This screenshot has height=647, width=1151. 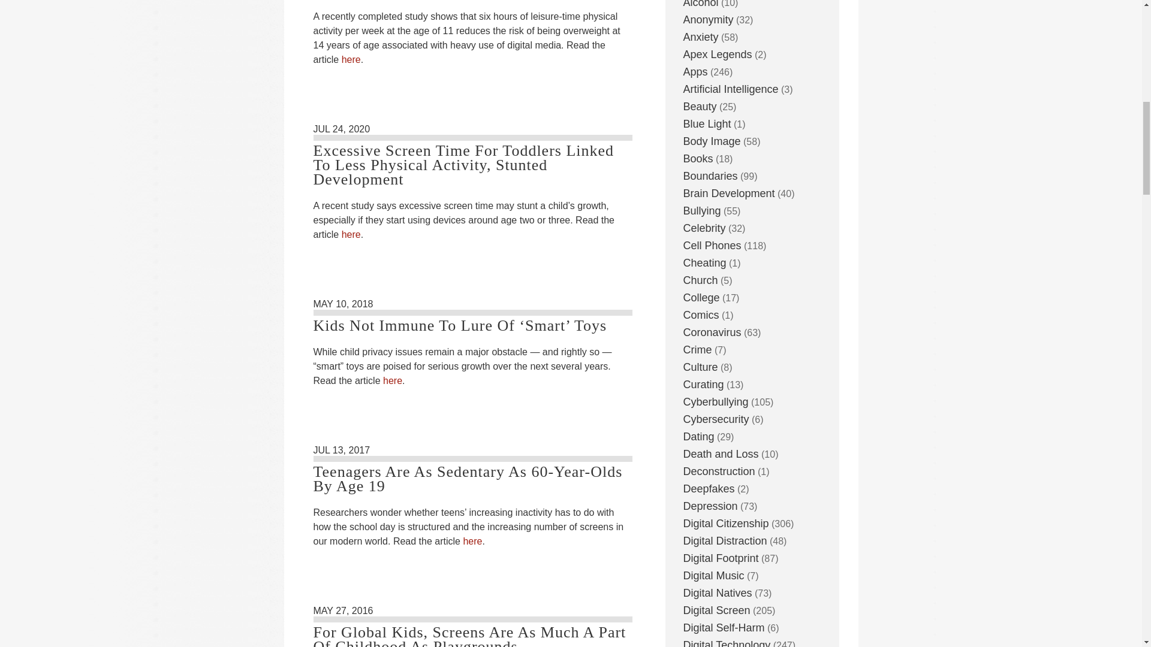 What do you see at coordinates (700, 107) in the screenshot?
I see `Beauty` at bounding box center [700, 107].